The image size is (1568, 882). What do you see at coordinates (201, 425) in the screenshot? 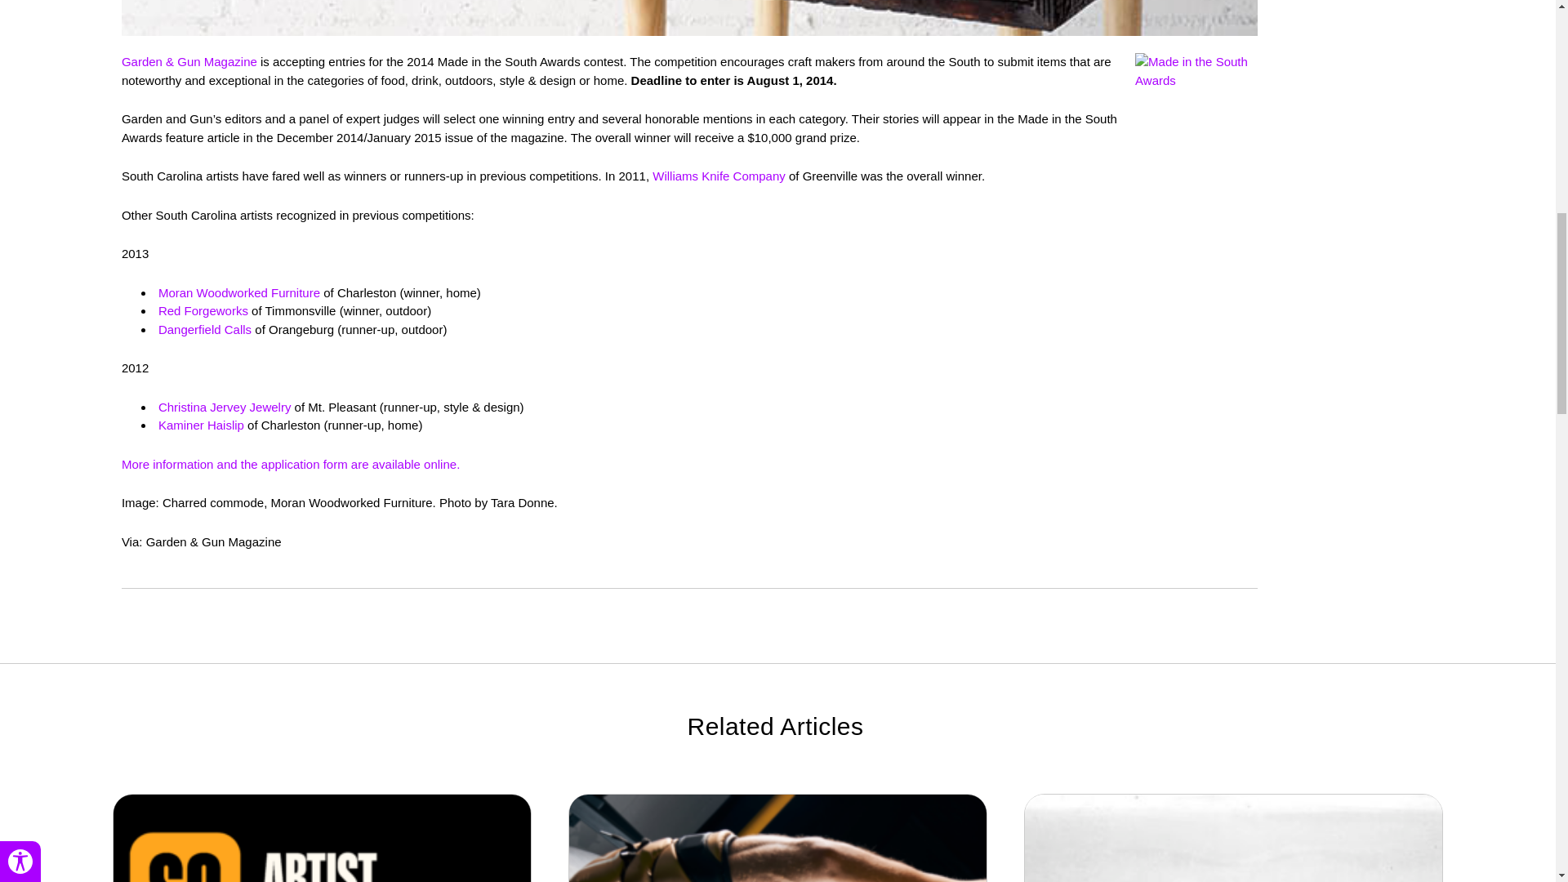
I see `Kaminer Haislip` at bounding box center [201, 425].